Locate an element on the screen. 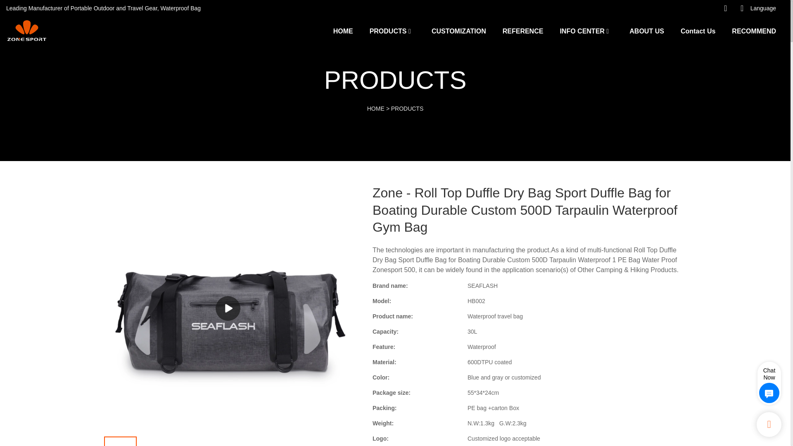 The image size is (793, 446). instagram is located at coordinates (672, 8).